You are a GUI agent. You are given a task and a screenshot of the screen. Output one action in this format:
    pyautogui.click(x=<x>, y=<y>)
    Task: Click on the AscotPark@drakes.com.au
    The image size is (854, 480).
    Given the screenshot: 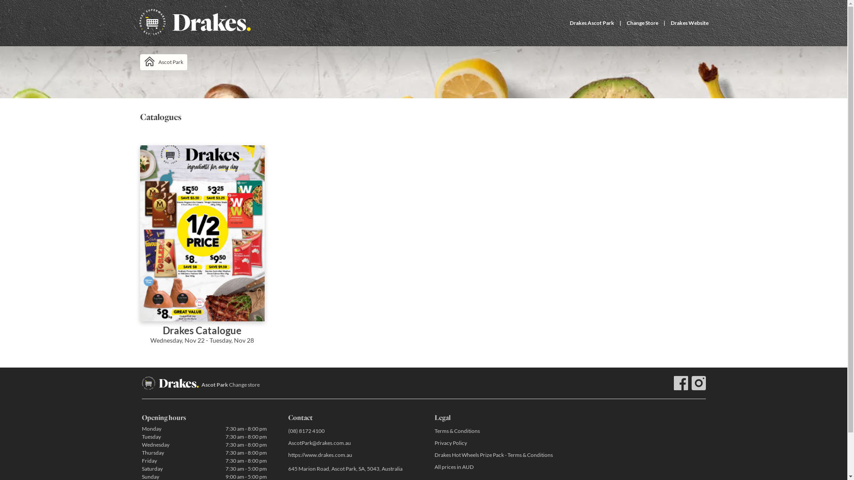 What is the action you would take?
    pyautogui.click(x=350, y=443)
    